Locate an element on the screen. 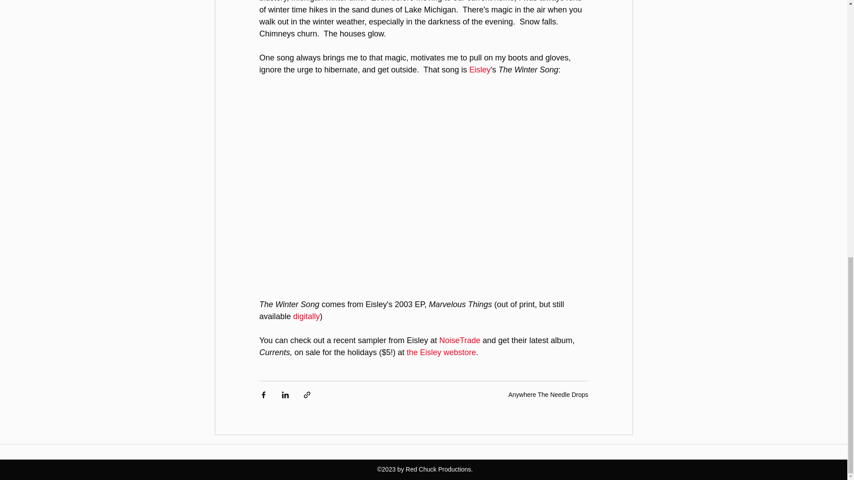  Anywhere The Needle Drops is located at coordinates (548, 395).